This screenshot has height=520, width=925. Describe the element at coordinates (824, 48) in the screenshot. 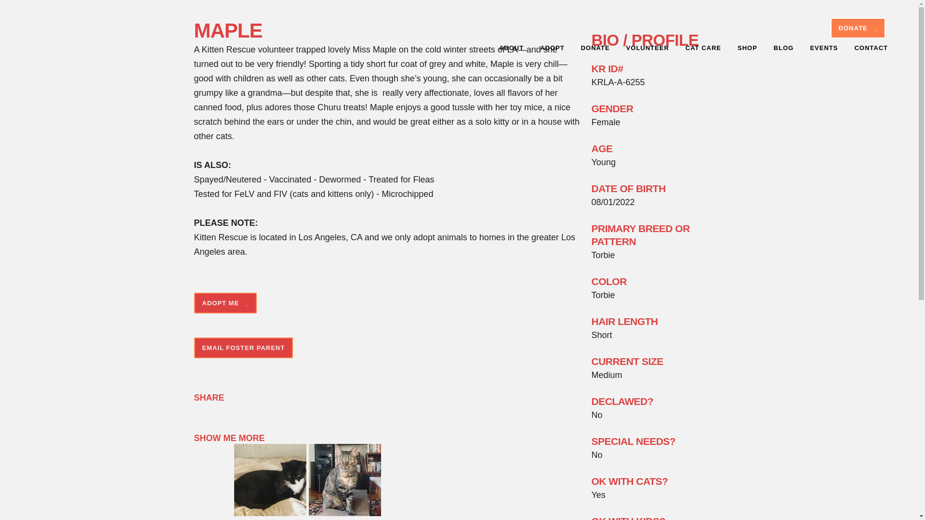

I see `EVENTS` at that location.